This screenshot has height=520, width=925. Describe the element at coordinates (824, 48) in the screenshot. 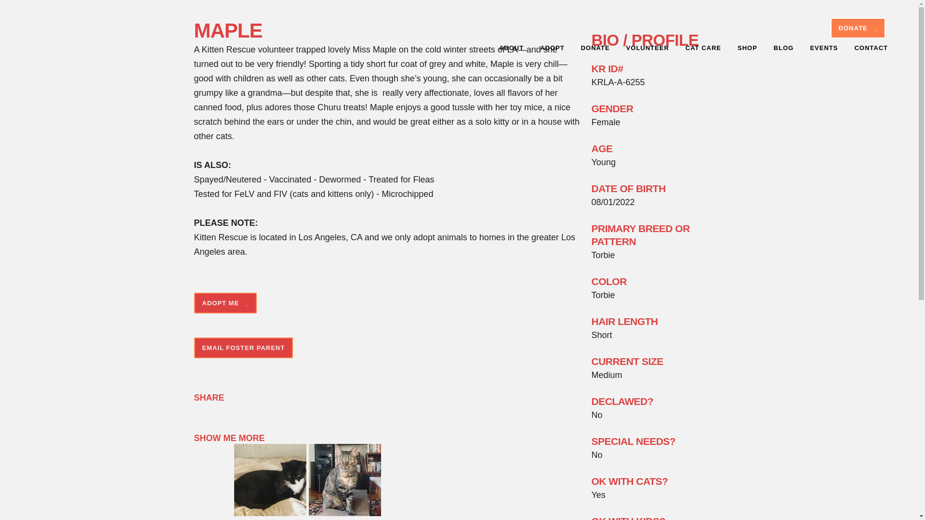

I see `EVENTS` at that location.